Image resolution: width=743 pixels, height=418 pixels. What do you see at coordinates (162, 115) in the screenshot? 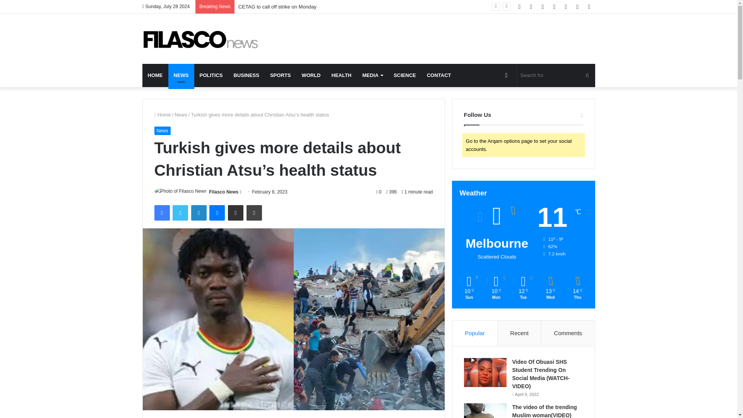
I see `Home` at bounding box center [162, 115].